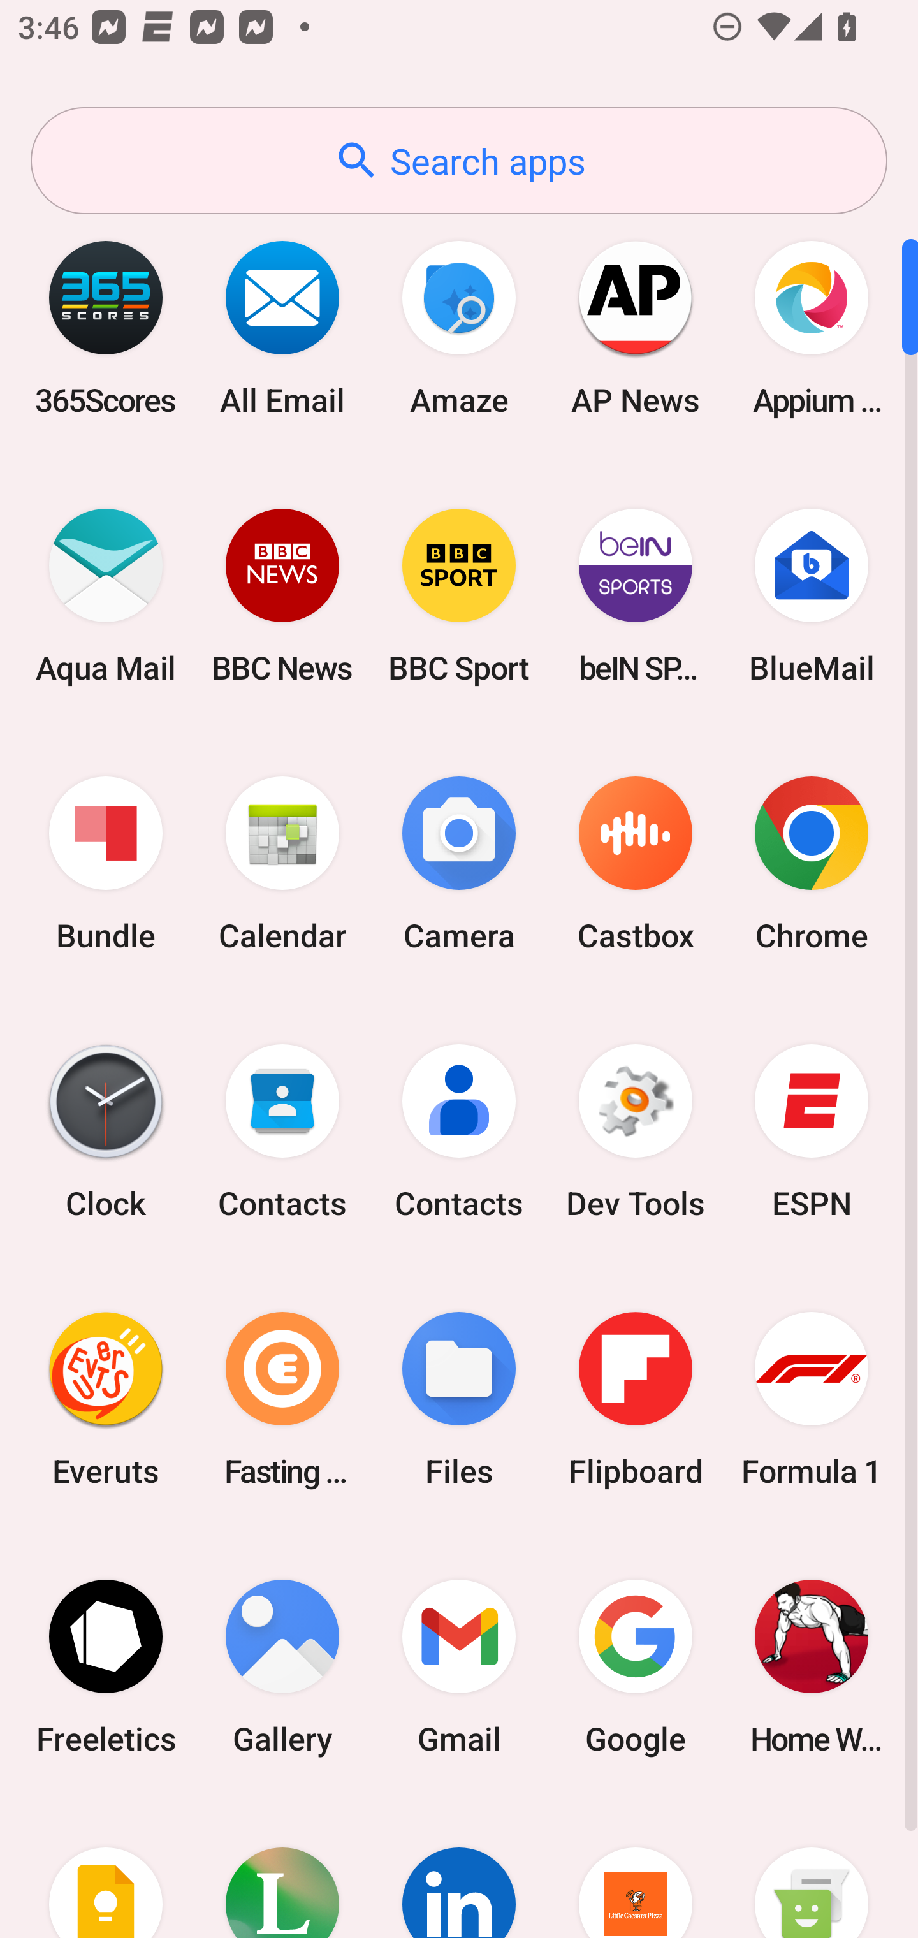 This screenshot has height=1938, width=918. Describe the element at coordinates (106, 864) in the screenshot. I see `Bundle` at that location.